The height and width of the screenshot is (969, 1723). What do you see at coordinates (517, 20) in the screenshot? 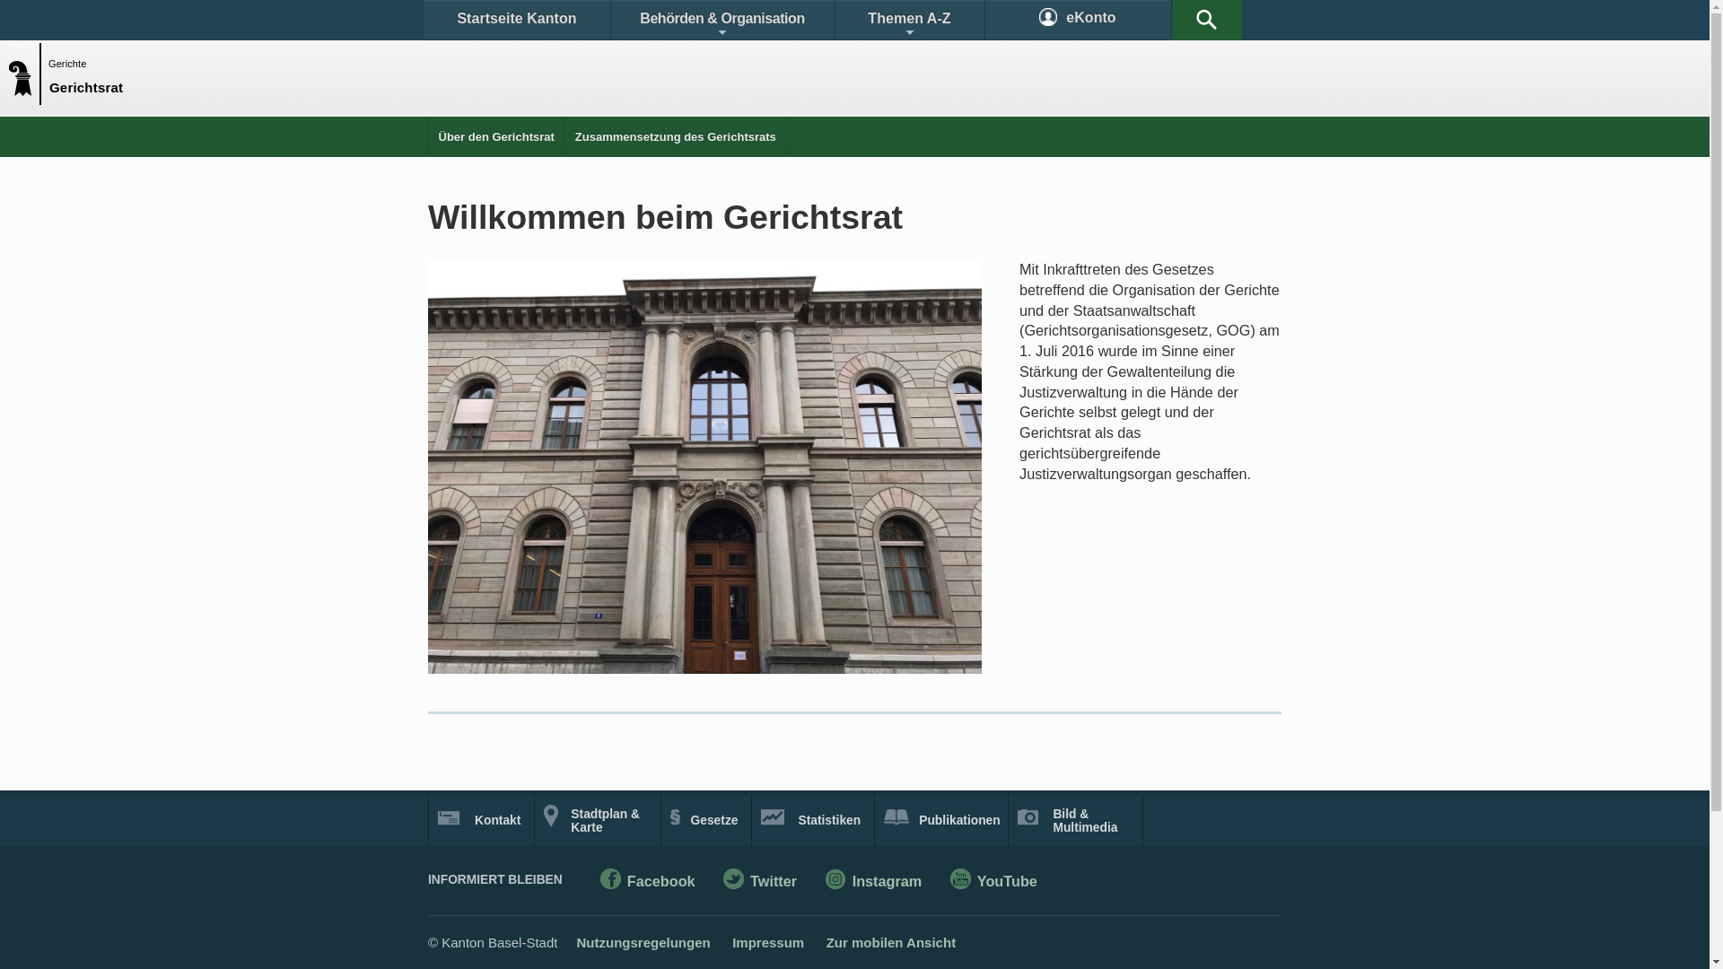
I see `Startseite Kanton` at bounding box center [517, 20].